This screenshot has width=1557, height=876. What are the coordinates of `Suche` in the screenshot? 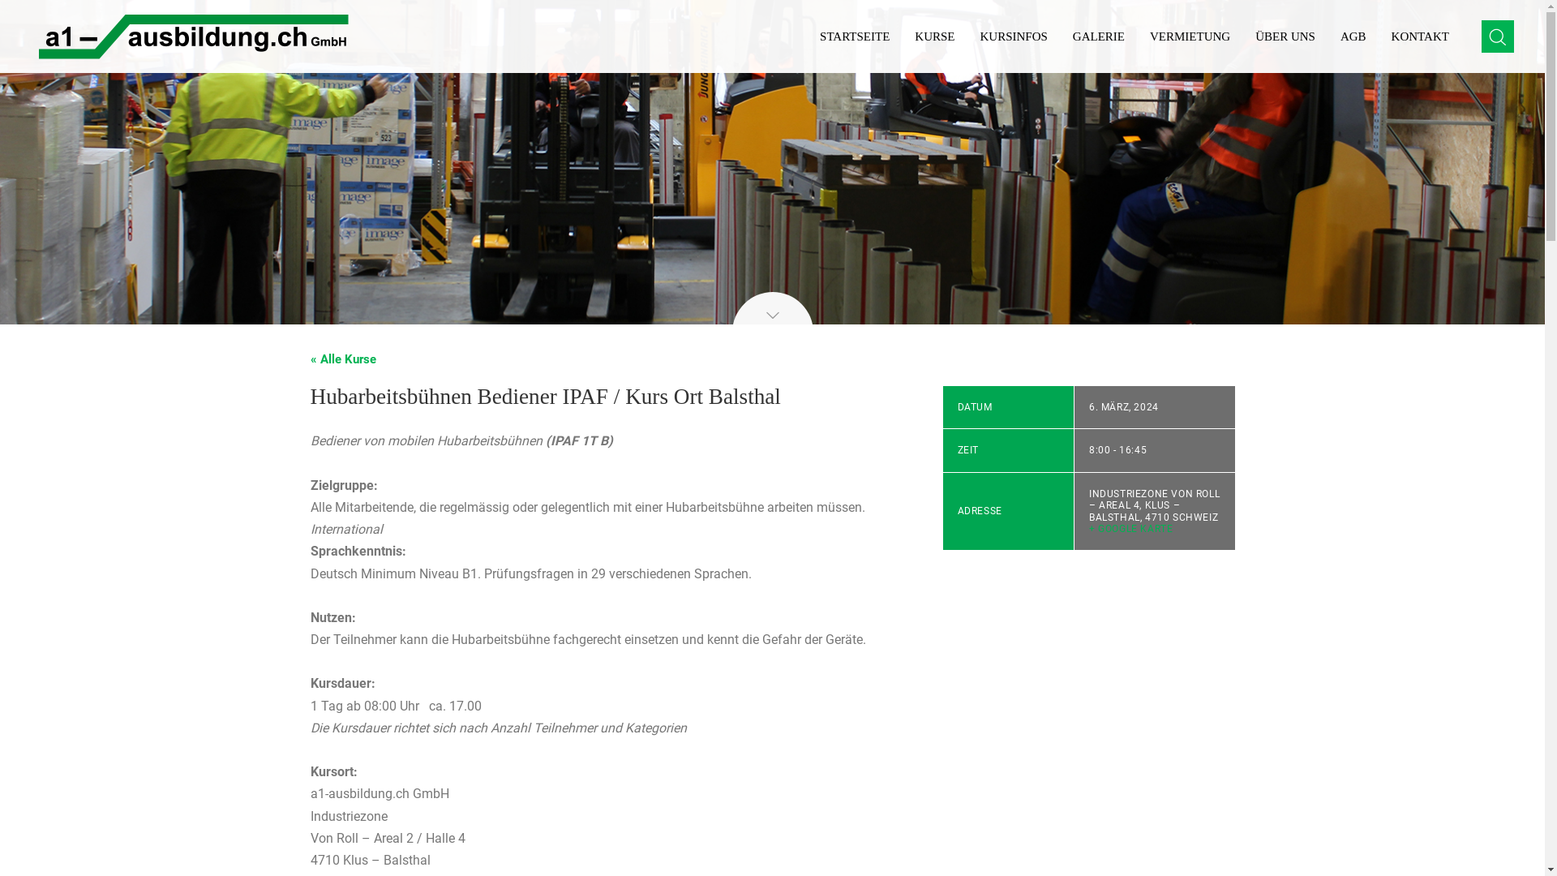 It's located at (1498, 97).